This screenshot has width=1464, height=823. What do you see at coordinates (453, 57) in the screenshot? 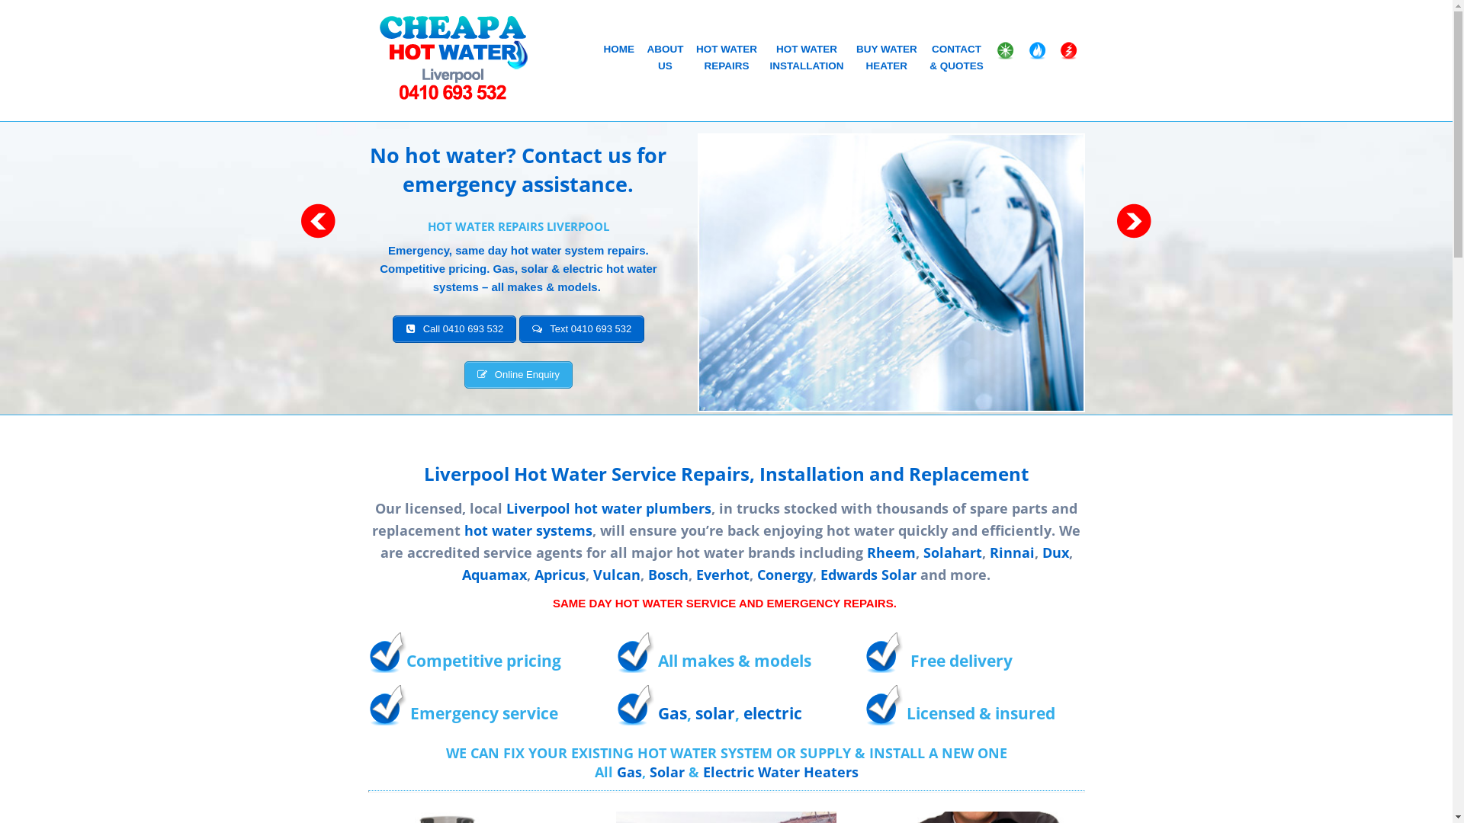
I see `Hot Water Heater Repairs, Service and Installation` at bounding box center [453, 57].